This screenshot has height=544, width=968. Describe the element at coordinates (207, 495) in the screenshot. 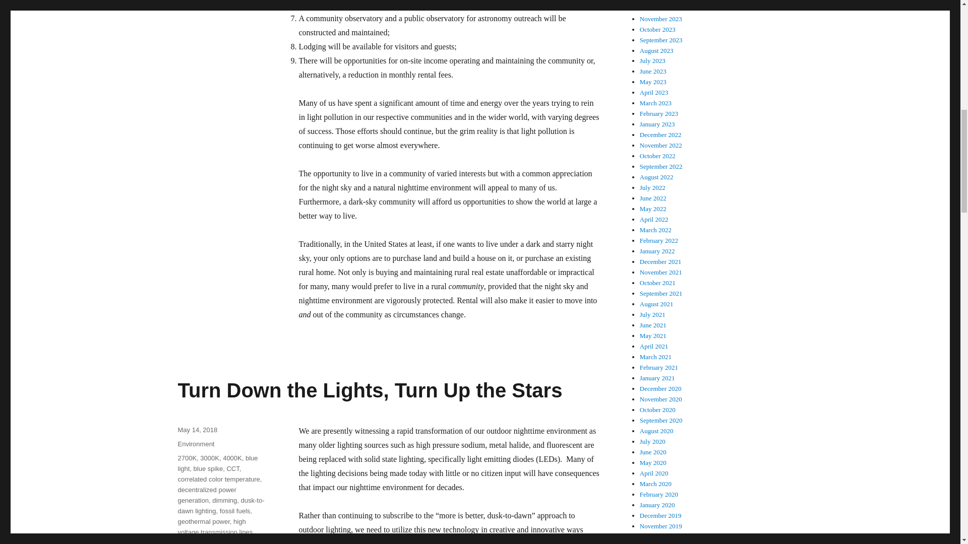

I see `decentralized power generation` at that location.